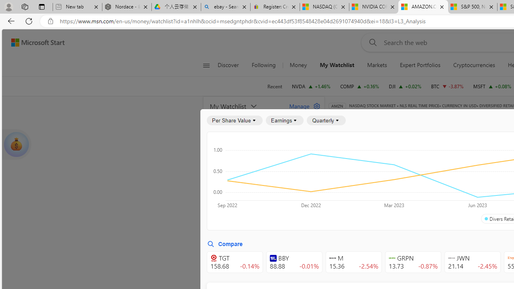 The image size is (514, 289). What do you see at coordinates (472, 7) in the screenshot?
I see `S&P 500, Nasdaq end lower, weighed by Nvidia dip | Watch` at bounding box center [472, 7].